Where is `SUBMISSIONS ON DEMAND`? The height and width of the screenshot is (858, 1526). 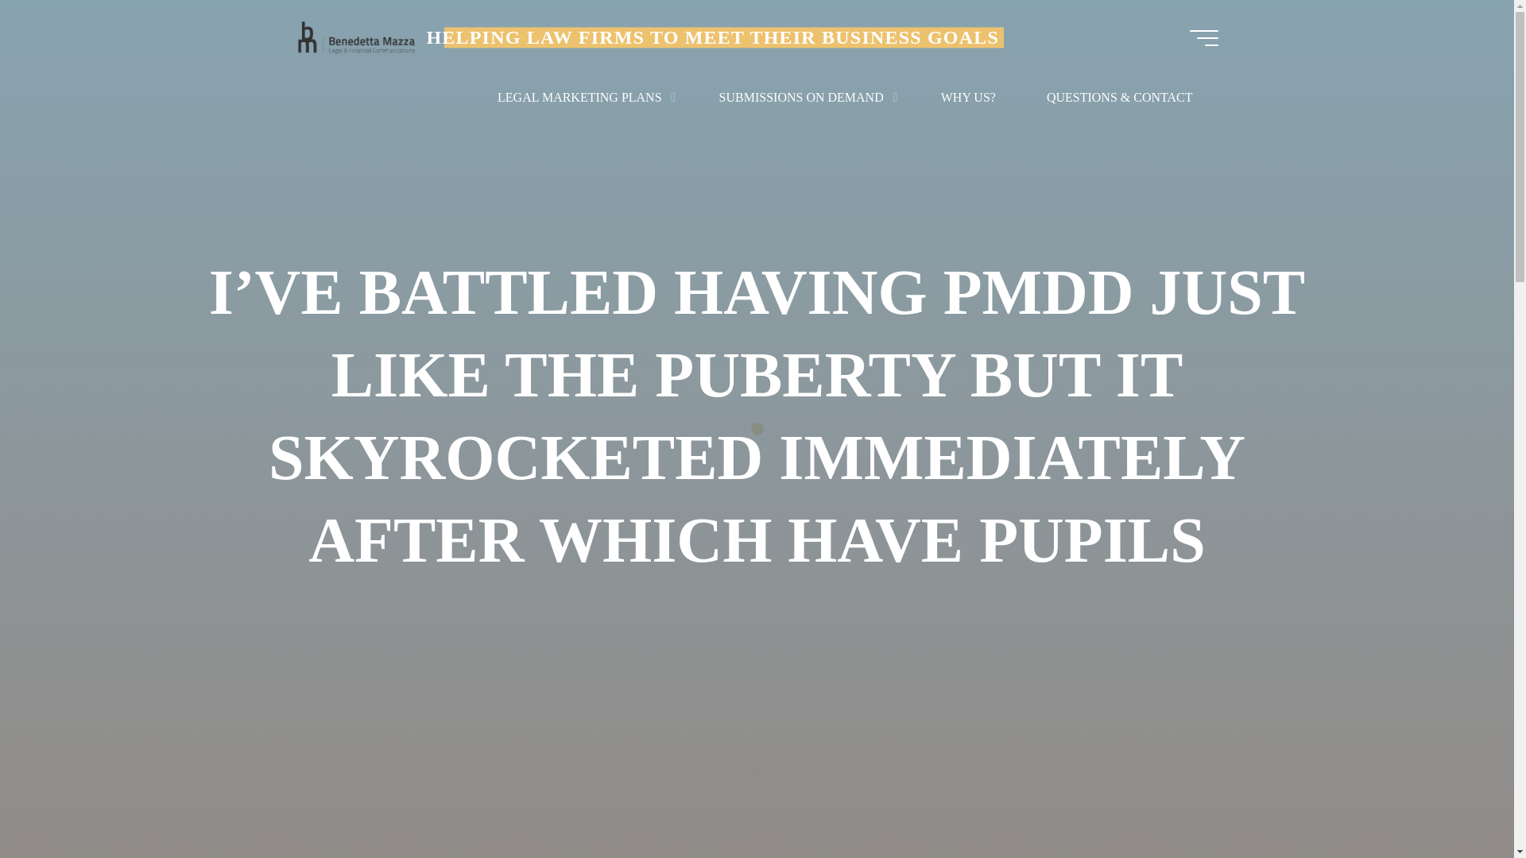 SUBMISSIONS ON DEMAND is located at coordinates (804, 97).